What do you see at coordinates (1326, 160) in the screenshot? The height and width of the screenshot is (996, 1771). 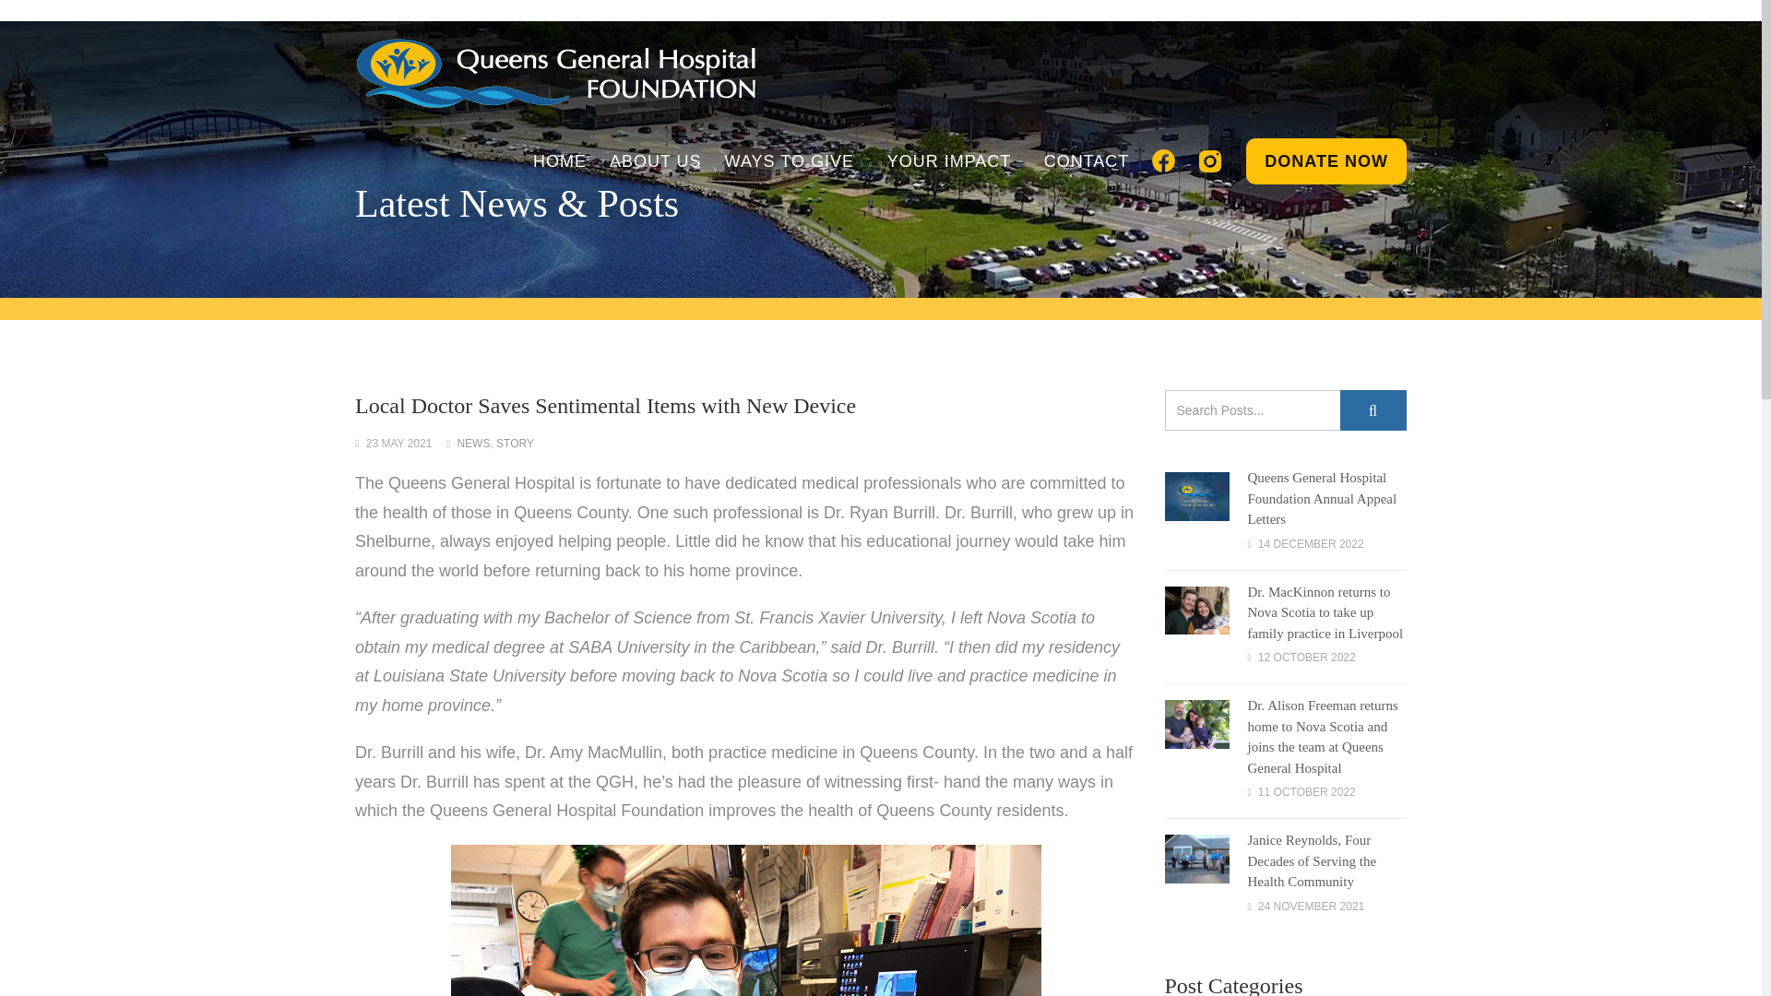 I see `DONATE NOW` at bounding box center [1326, 160].